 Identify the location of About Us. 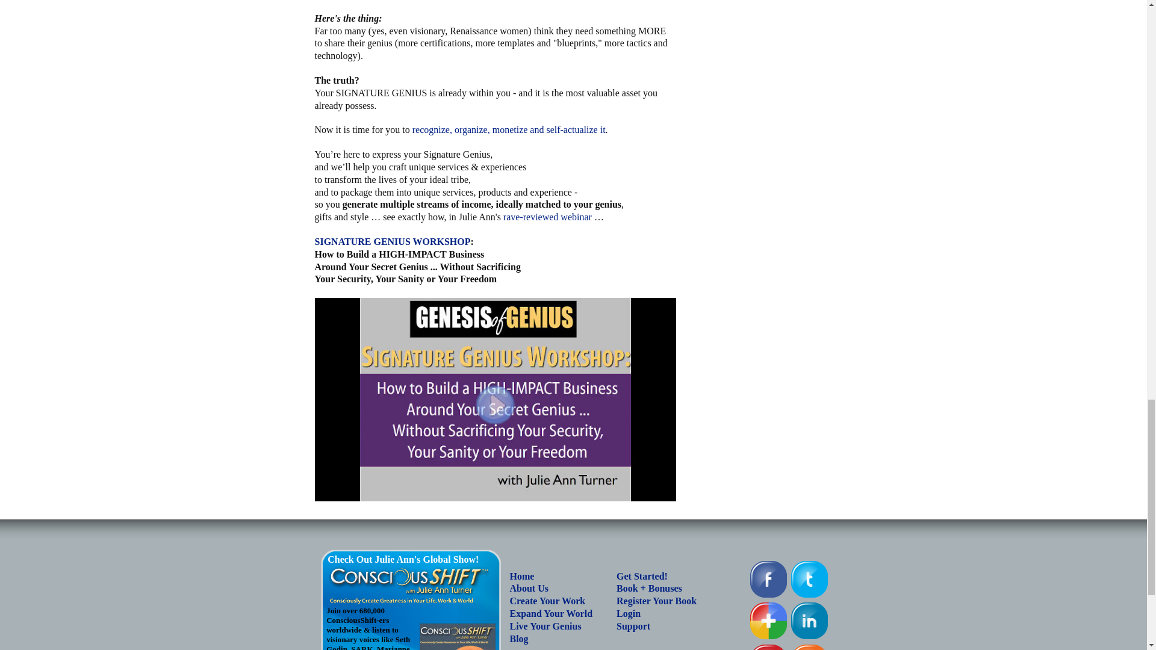
(529, 588).